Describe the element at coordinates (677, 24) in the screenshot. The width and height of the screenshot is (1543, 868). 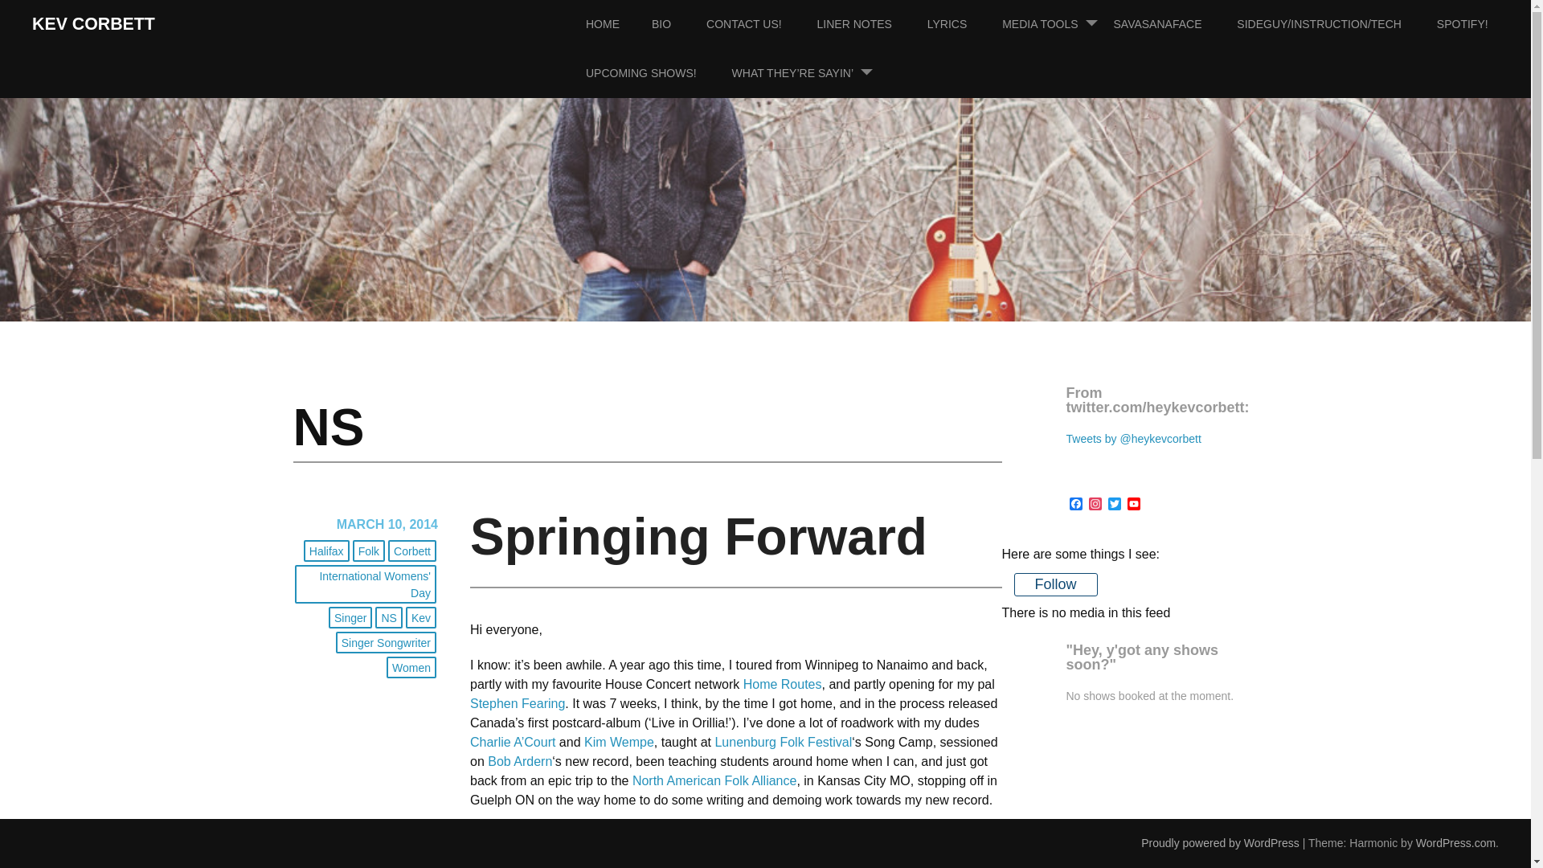
I see `BIO` at that location.